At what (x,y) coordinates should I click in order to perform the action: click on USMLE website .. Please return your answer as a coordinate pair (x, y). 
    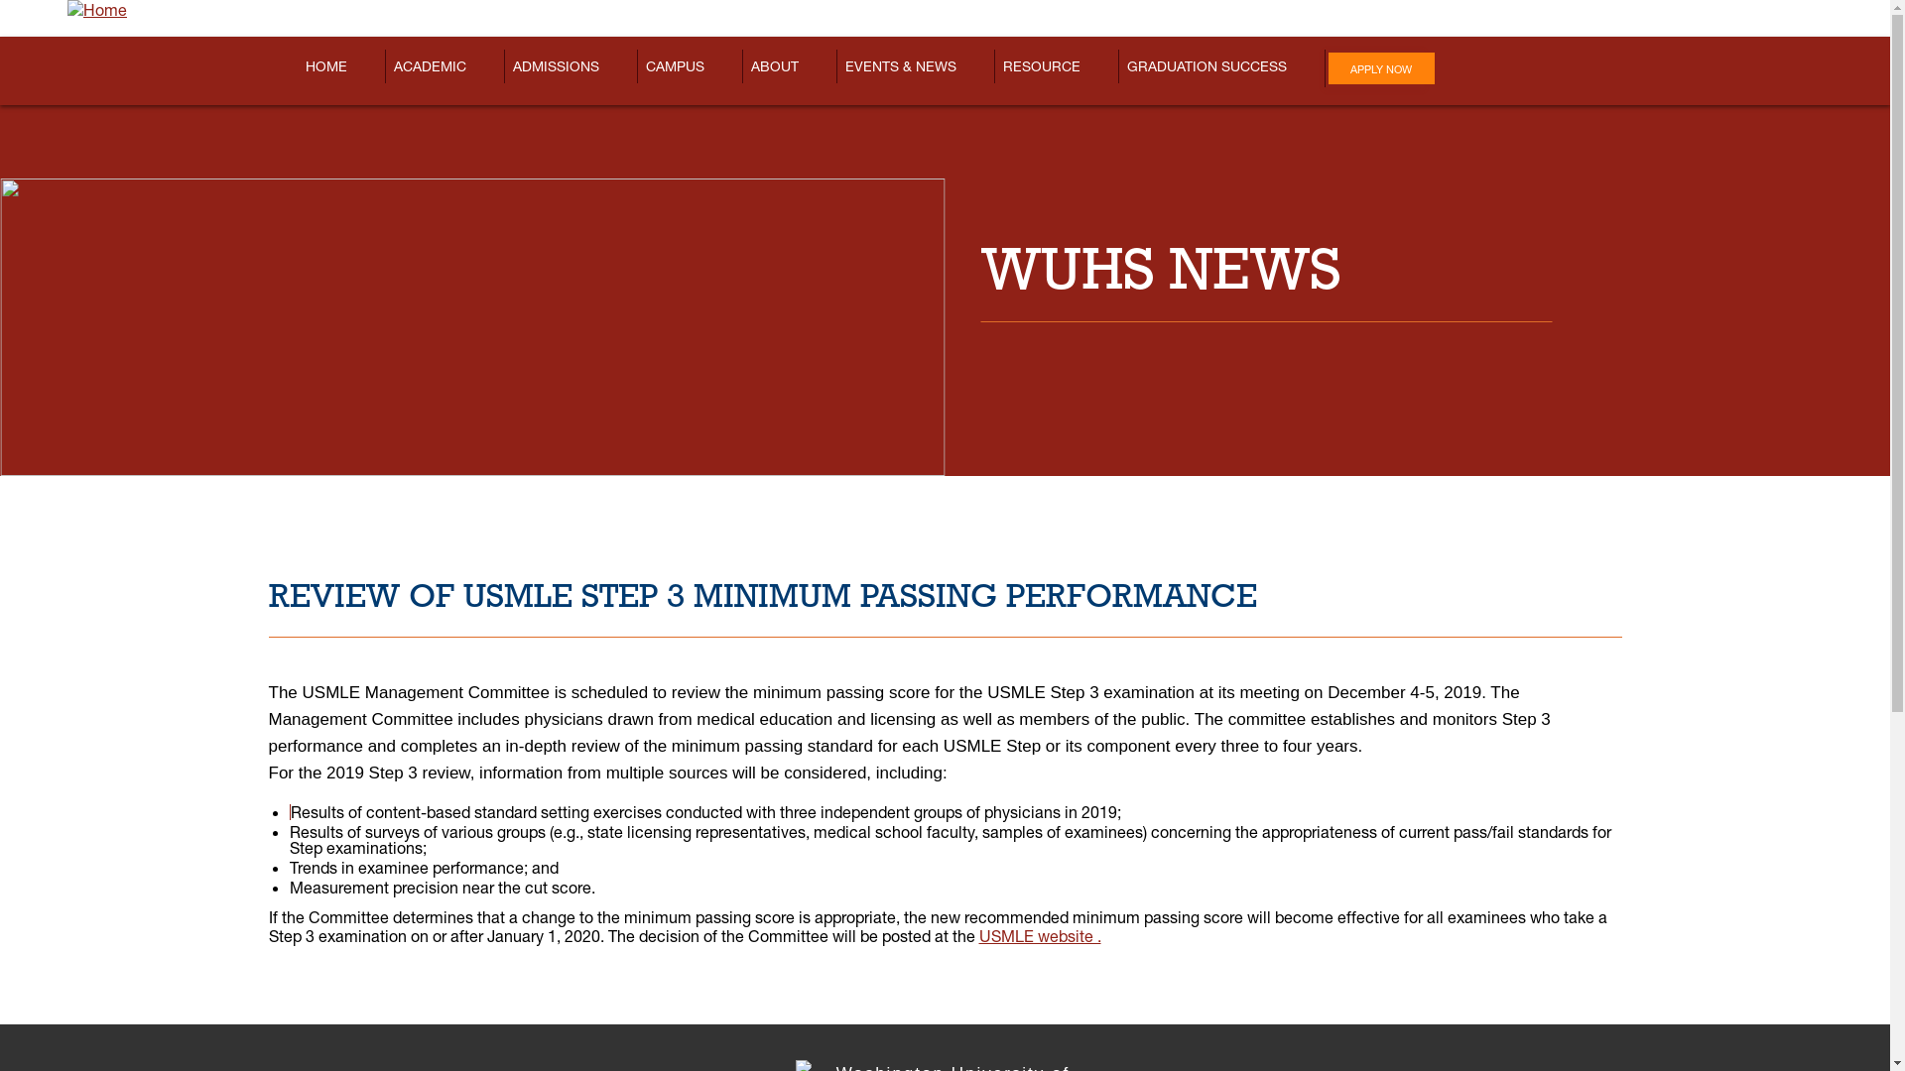
    Looking at the image, I should click on (1040, 936).